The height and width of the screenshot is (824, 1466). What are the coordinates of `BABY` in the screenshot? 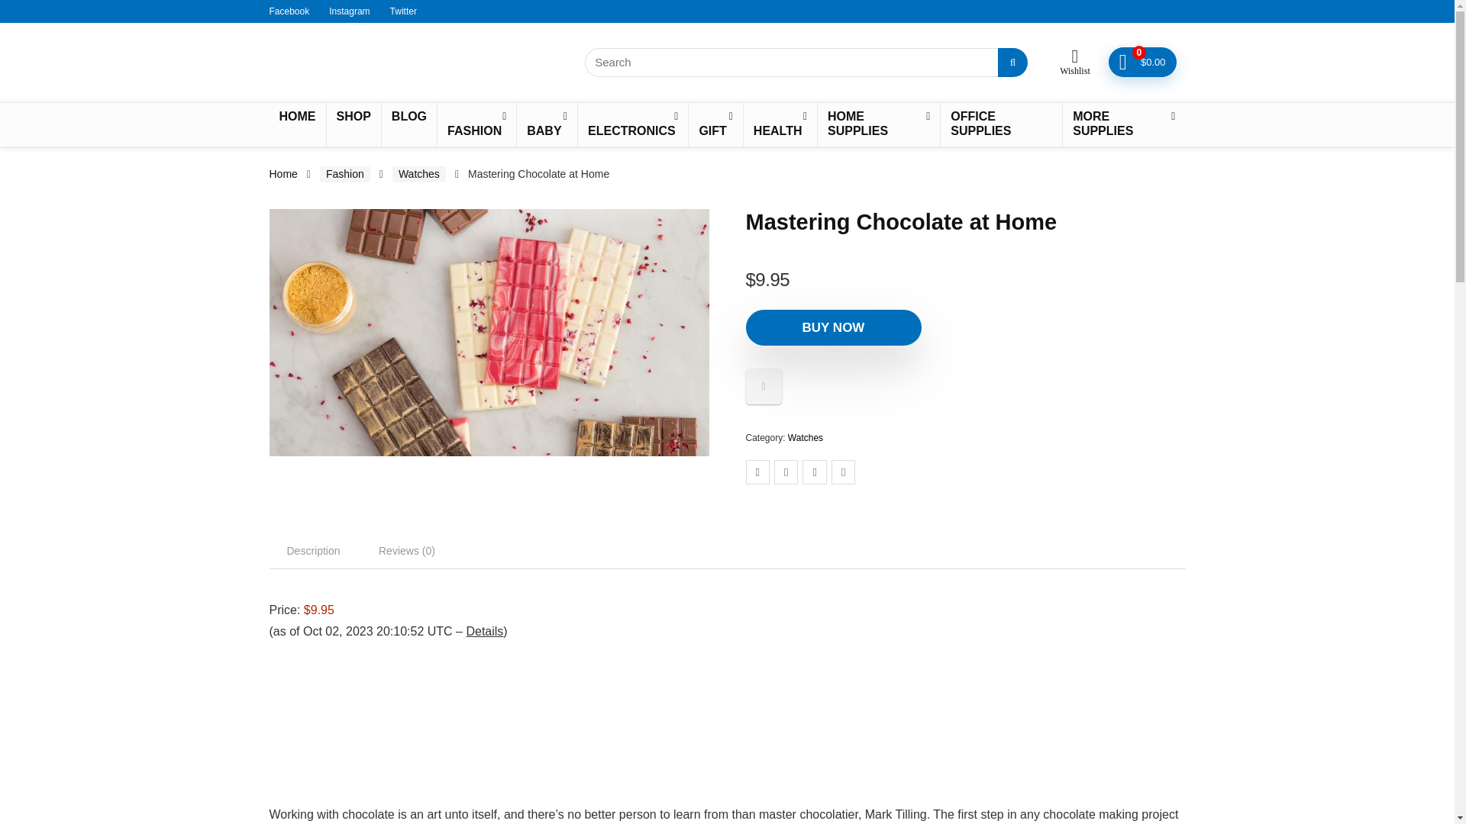 It's located at (547, 125).